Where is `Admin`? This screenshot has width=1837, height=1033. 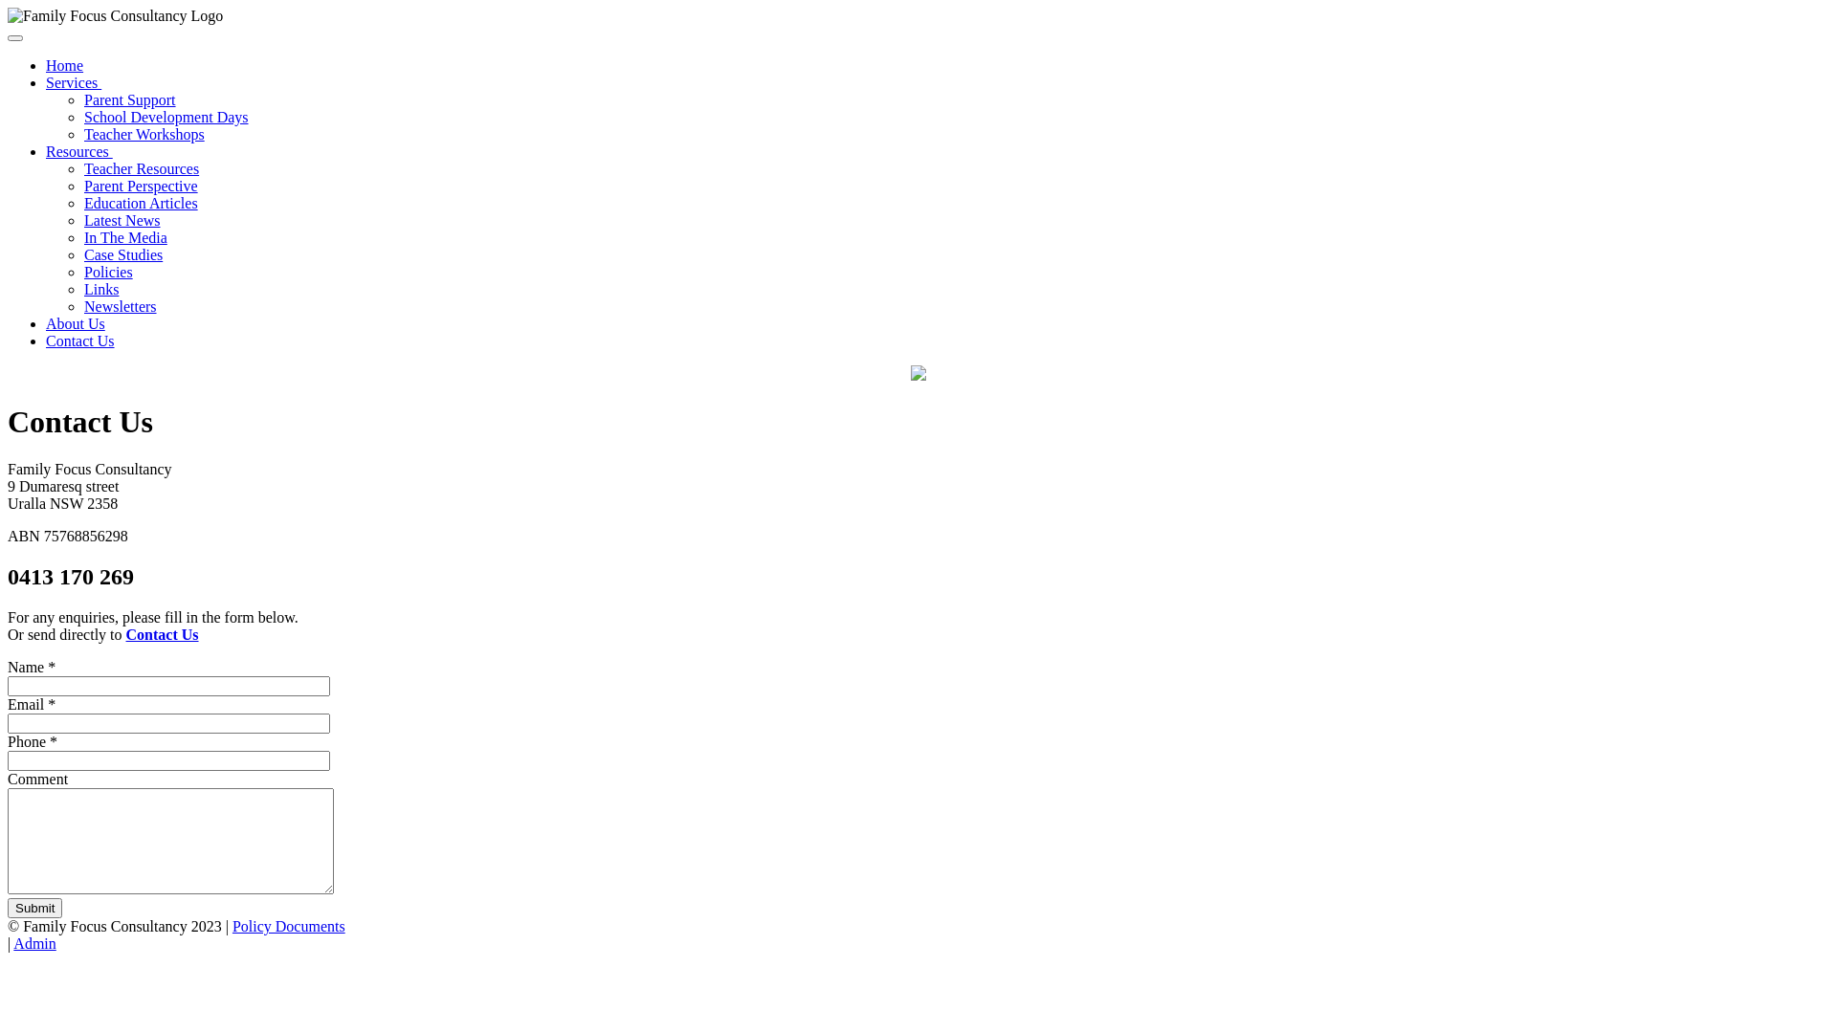
Admin is located at coordinates (34, 943).